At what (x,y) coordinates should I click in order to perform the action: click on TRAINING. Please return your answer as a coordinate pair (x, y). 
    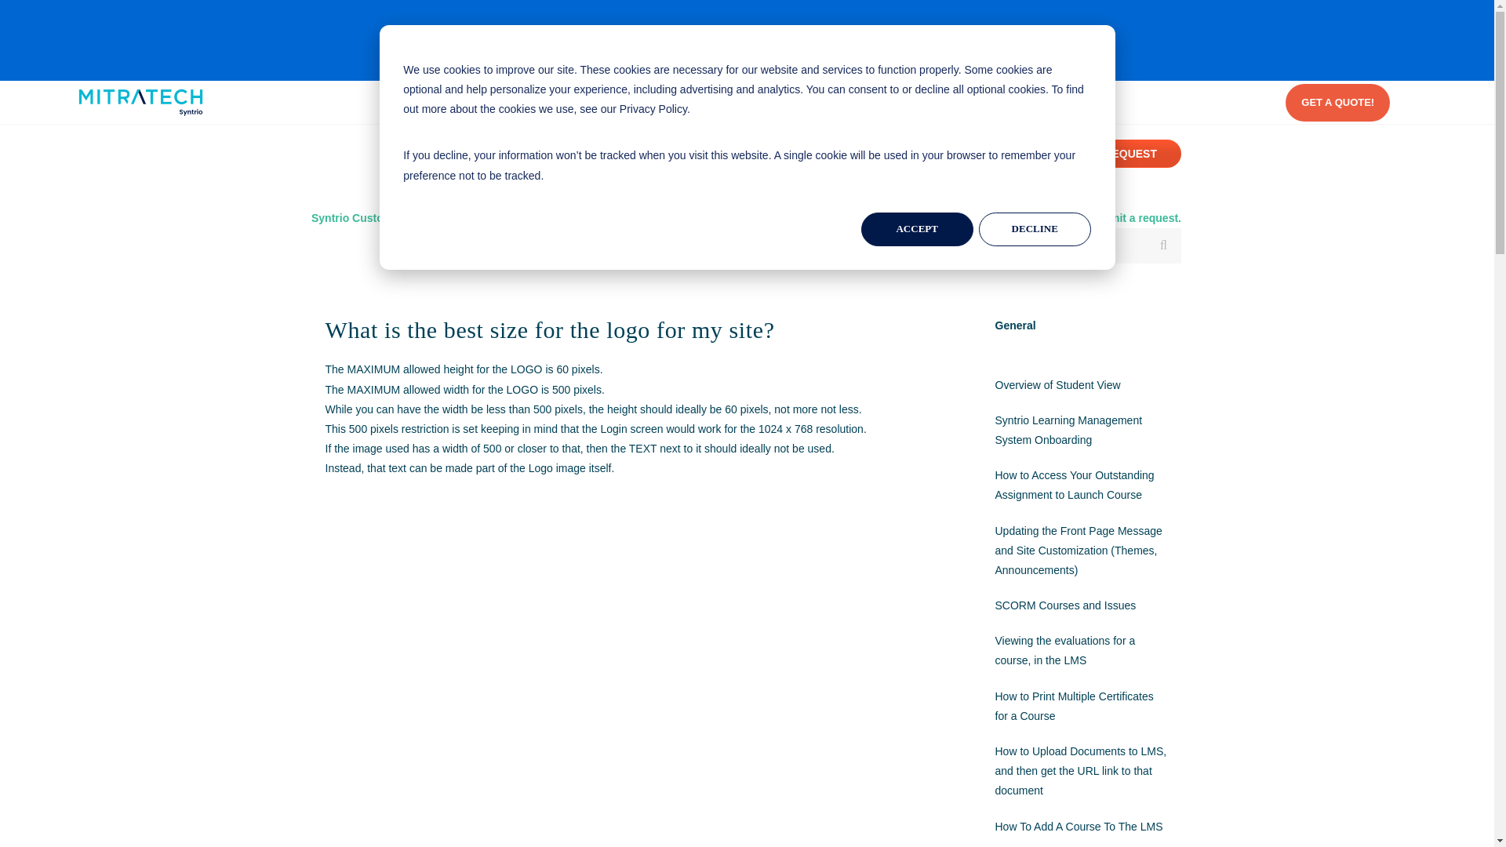
    Looking at the image, I should click on (831, 102).